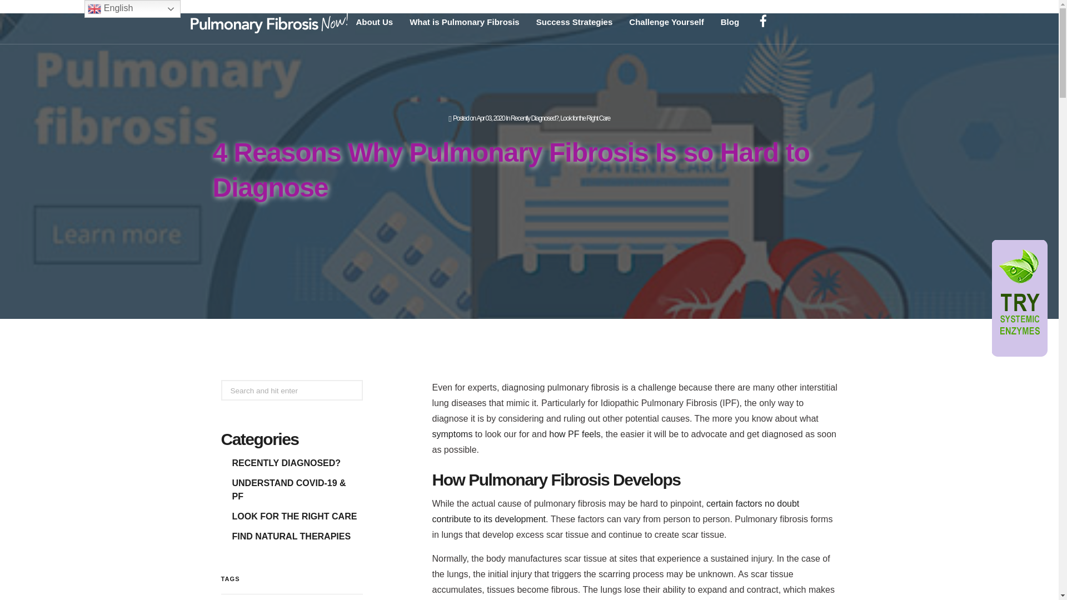 This screenshot has height=600, width=1067. I want to click on Challenge Yourself, so click(666, 22).